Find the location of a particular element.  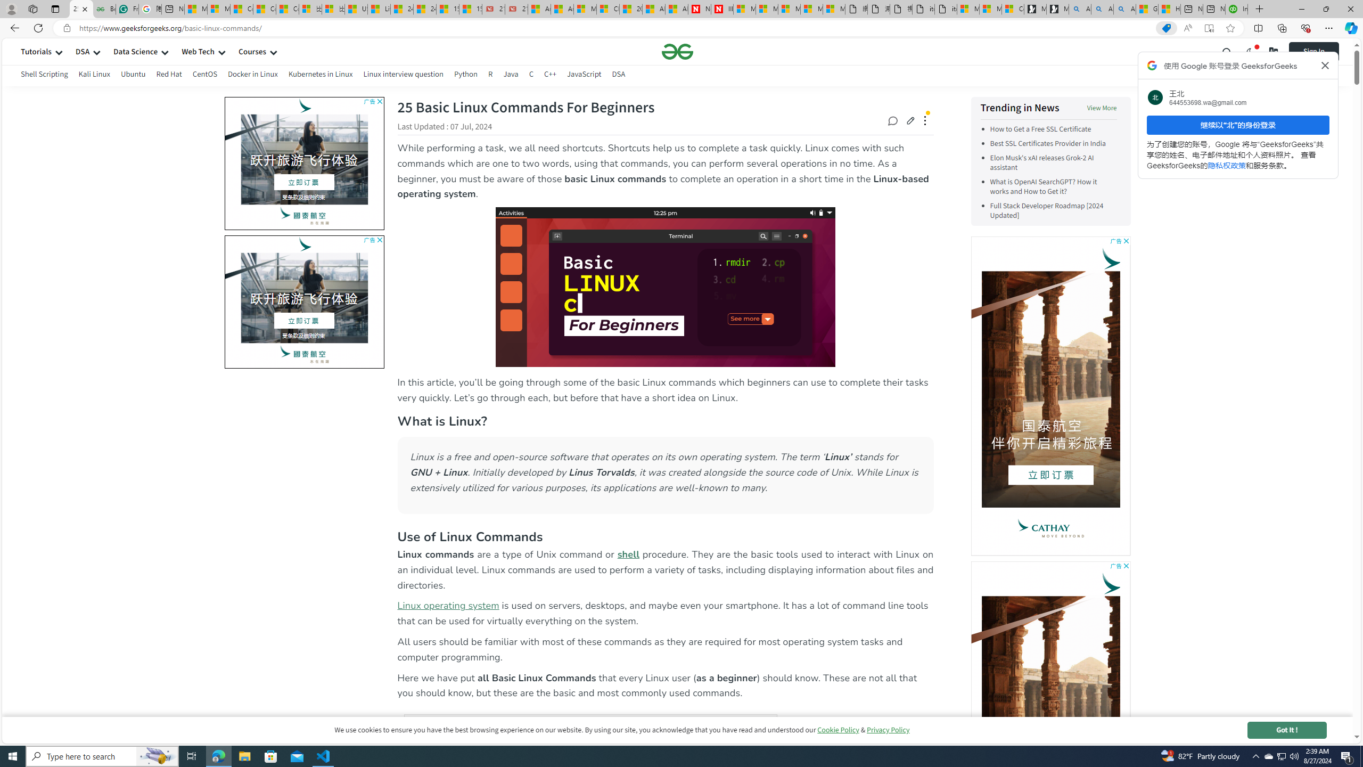

Kubernetes in Linux is located at coordinates (320, 74).